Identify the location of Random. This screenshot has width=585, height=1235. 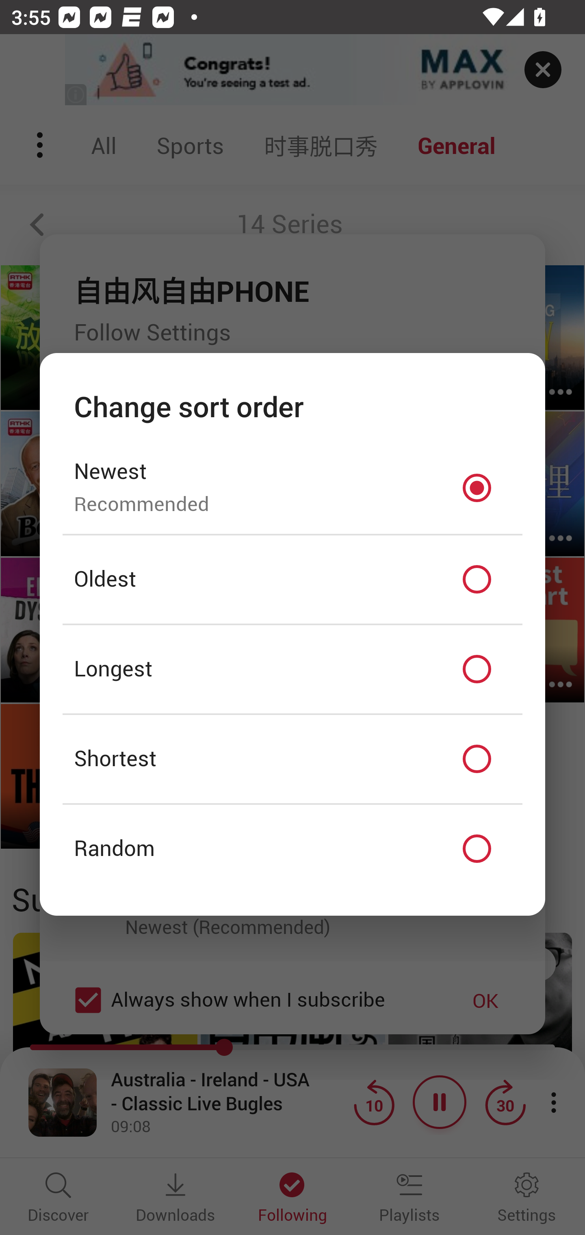
(292, 849).